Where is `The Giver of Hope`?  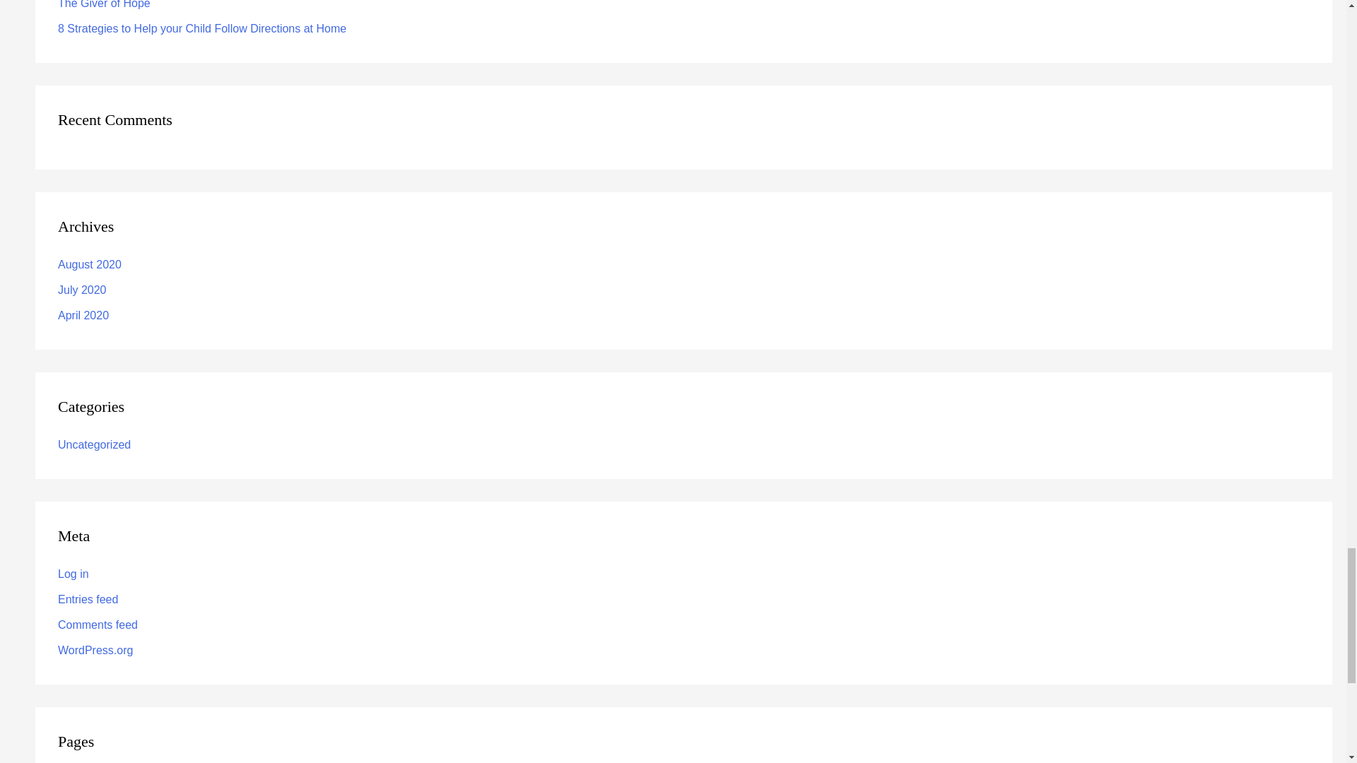
The Giver of Hope is located at coordinates (105, 4).